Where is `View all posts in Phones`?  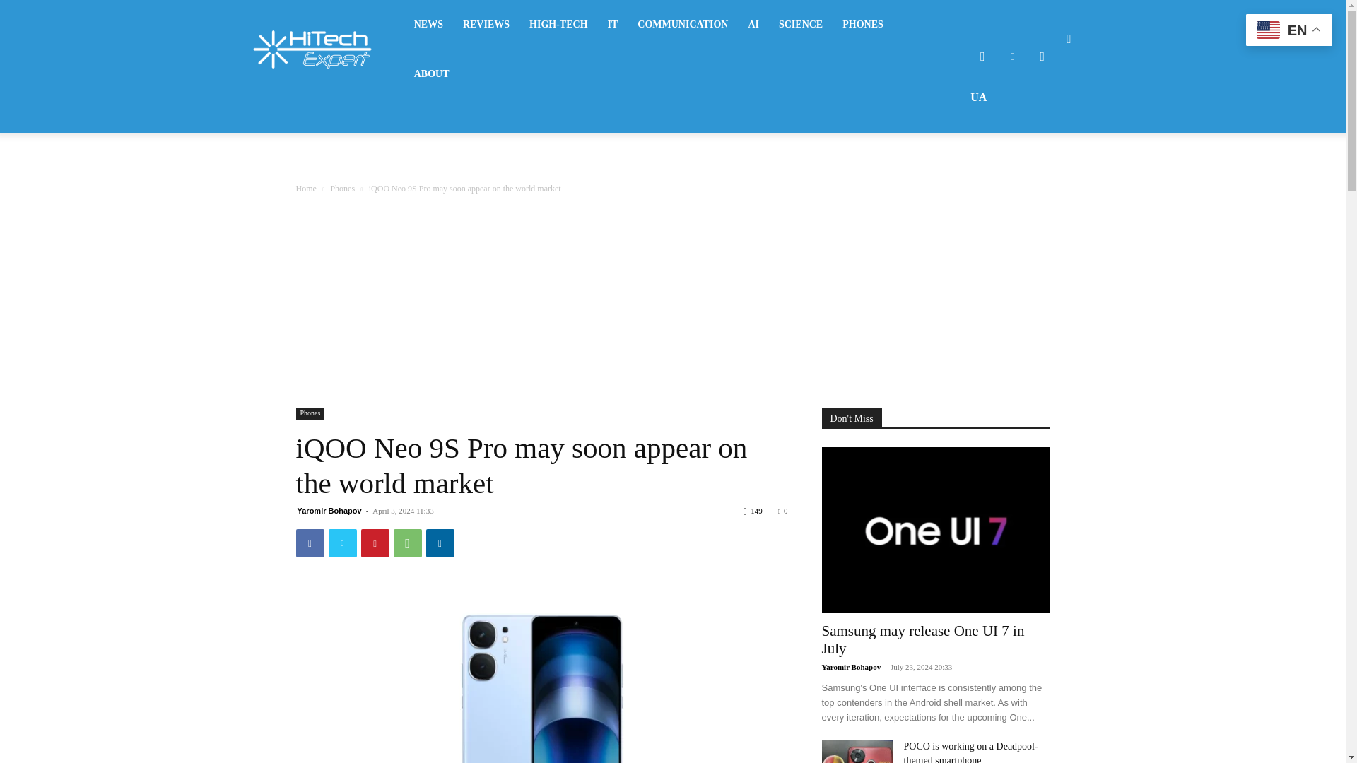 View all posts in Phones is located at coordinates (342, 189).